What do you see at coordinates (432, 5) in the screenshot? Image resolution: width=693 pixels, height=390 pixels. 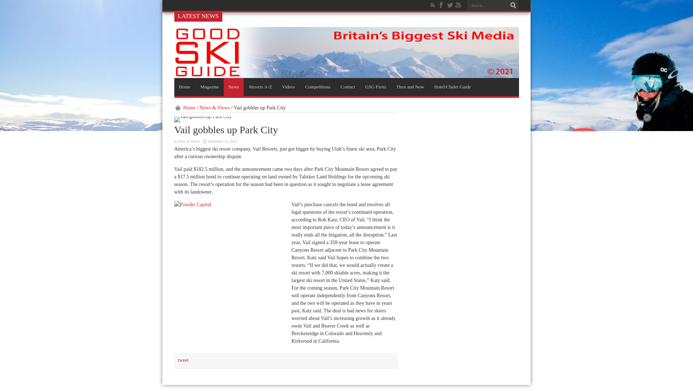 I see `Rss` at bounding box center [432, 5].